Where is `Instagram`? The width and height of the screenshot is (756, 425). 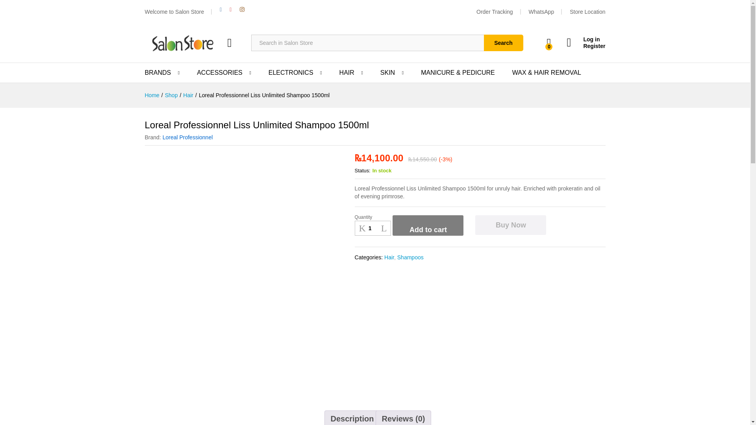
Instagram is located at coordinates (242, 9).